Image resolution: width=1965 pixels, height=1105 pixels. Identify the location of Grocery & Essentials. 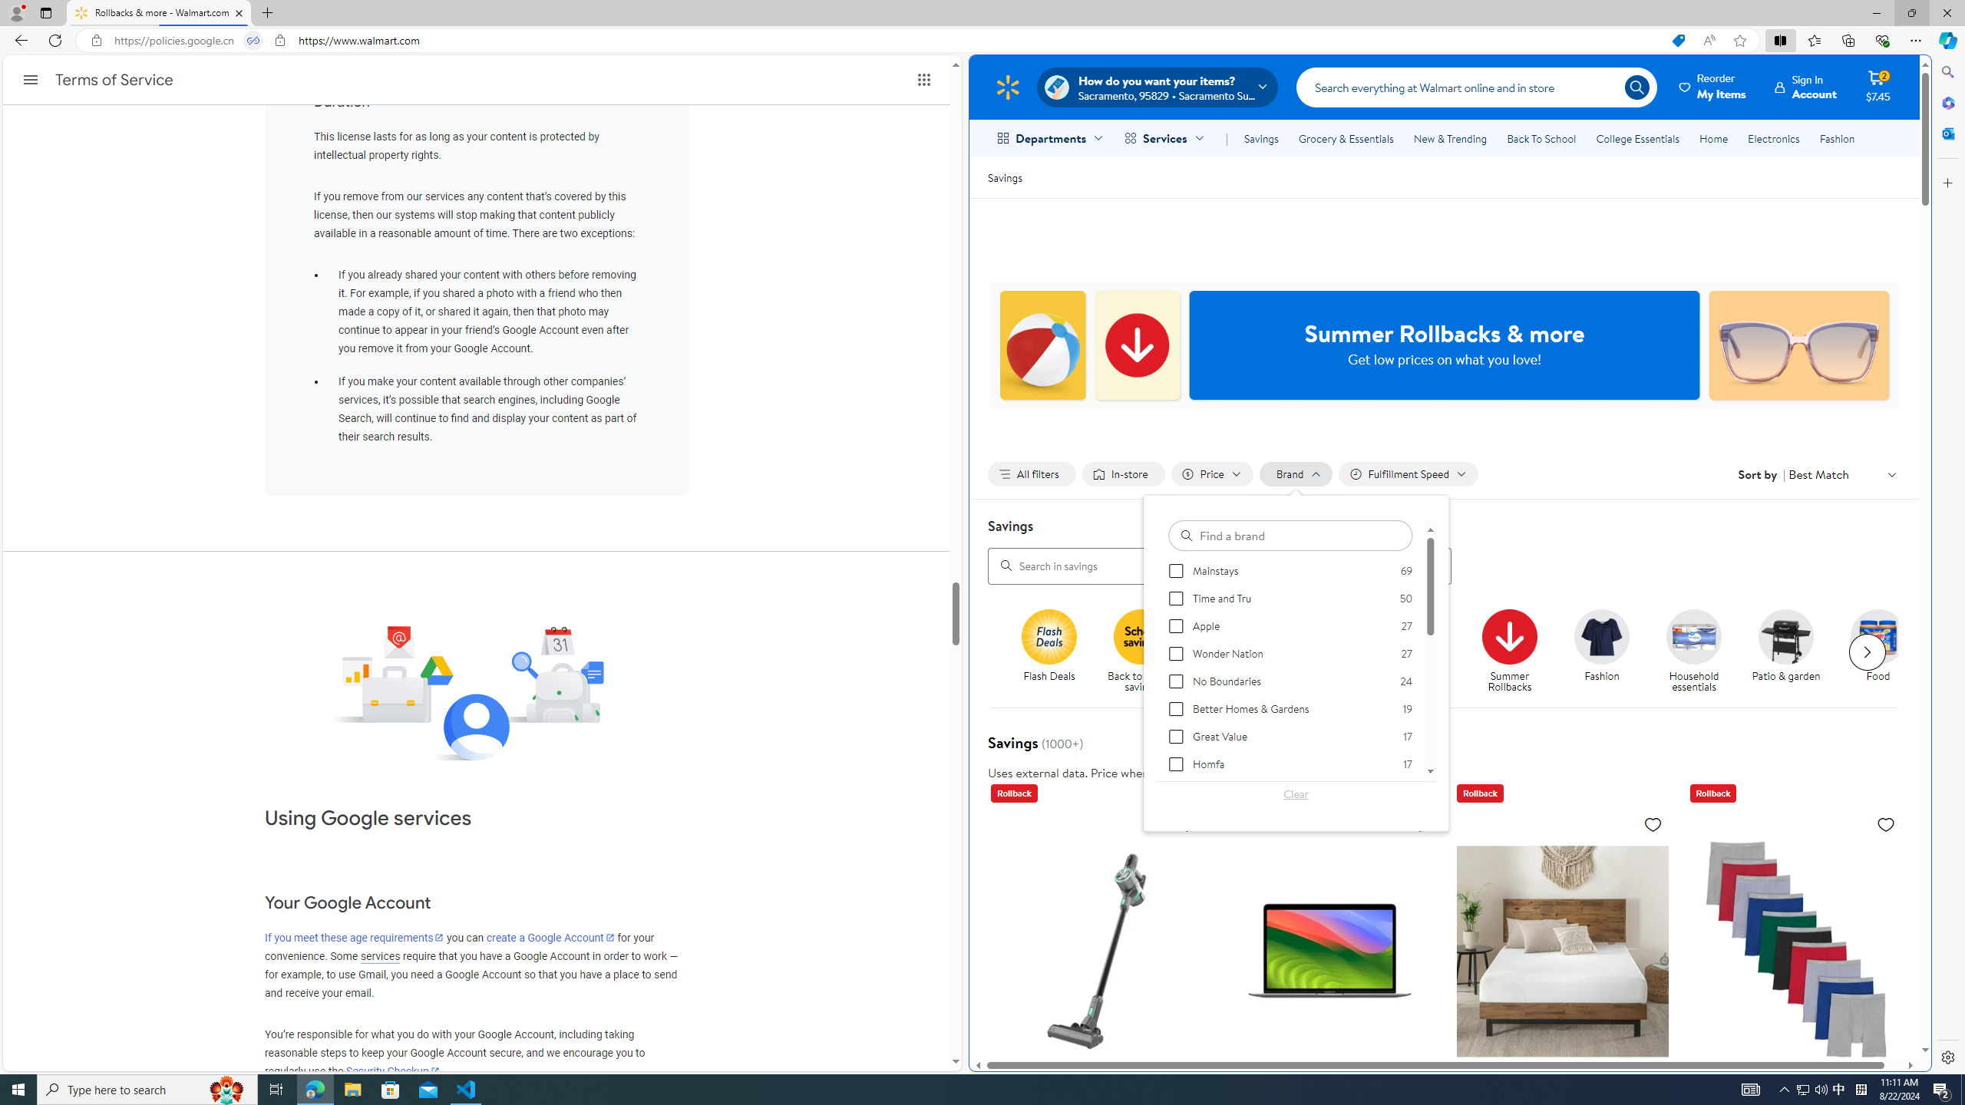
(1346, 138).